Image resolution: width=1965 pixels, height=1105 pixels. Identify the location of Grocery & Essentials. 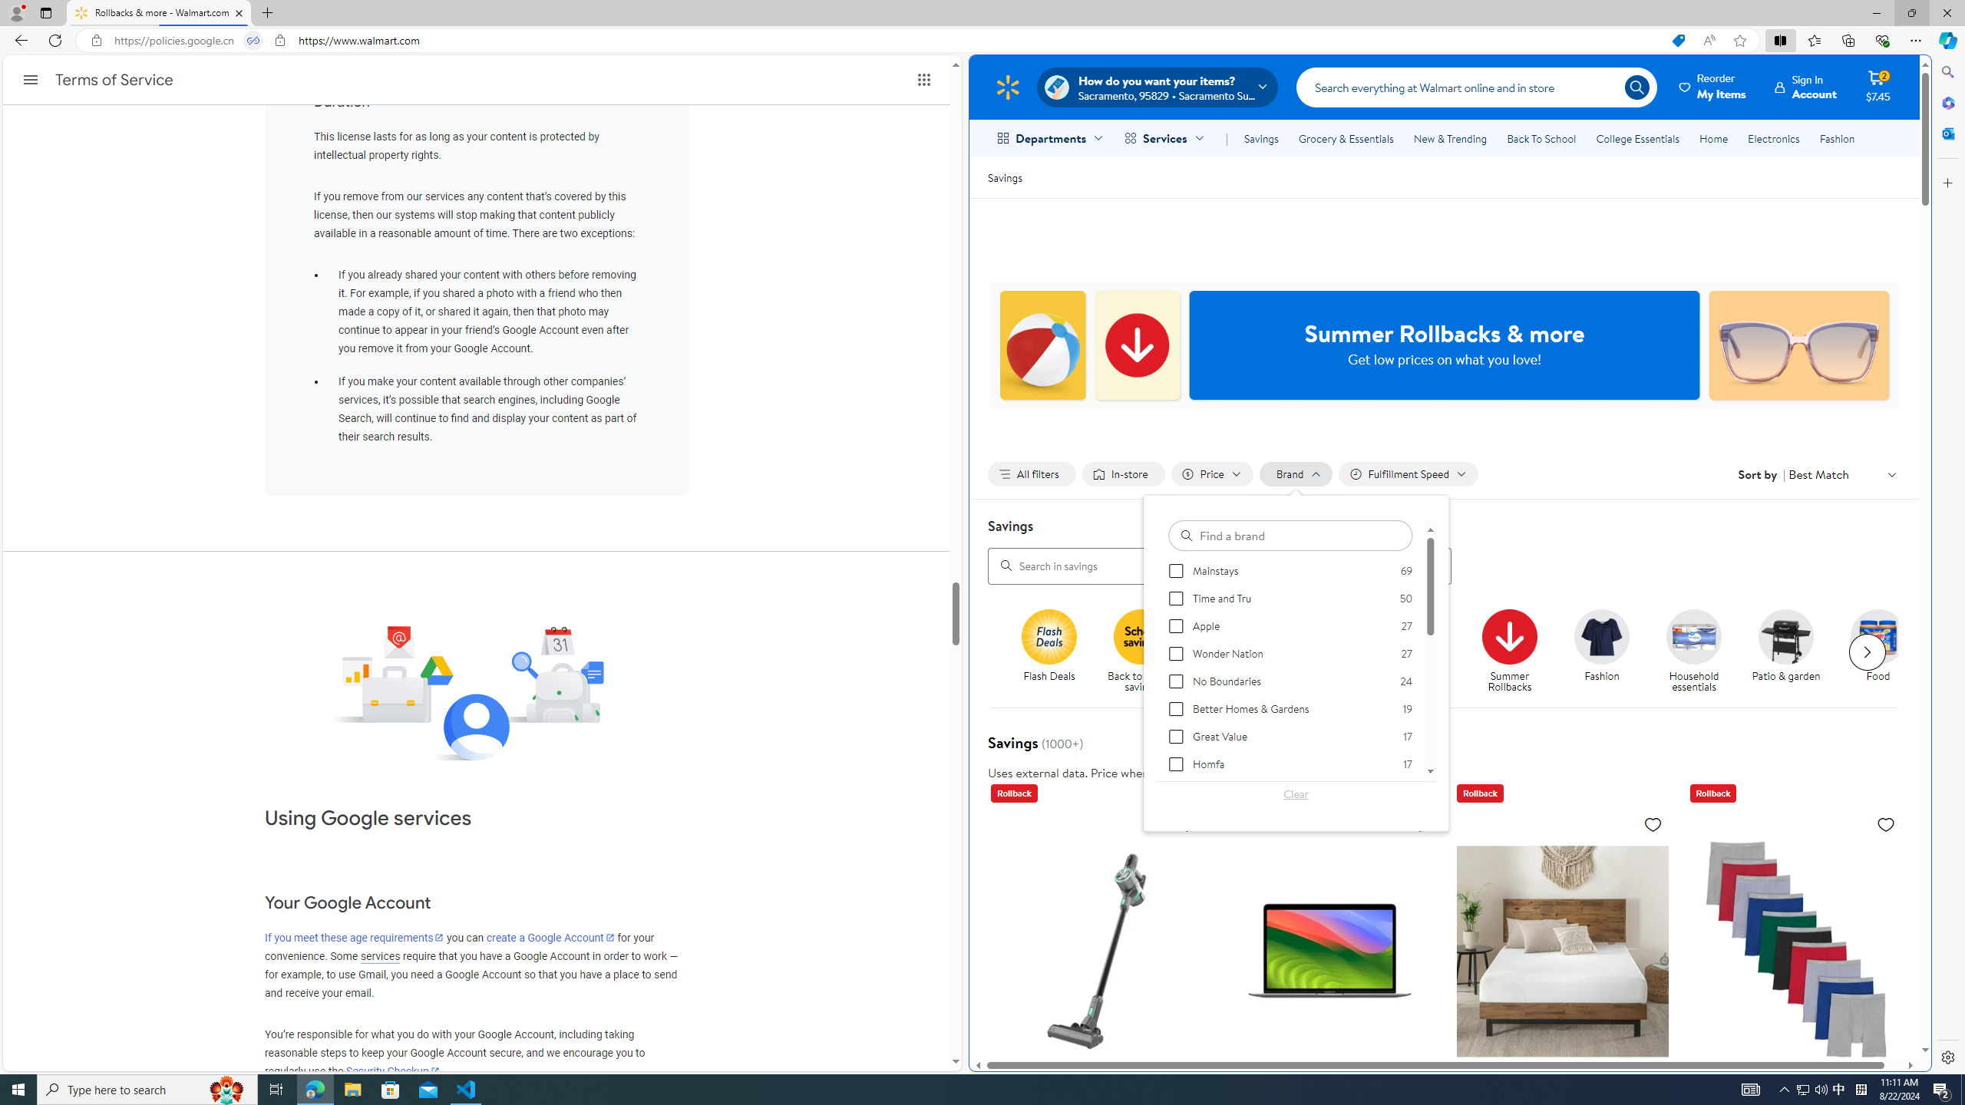
(1346, 138).